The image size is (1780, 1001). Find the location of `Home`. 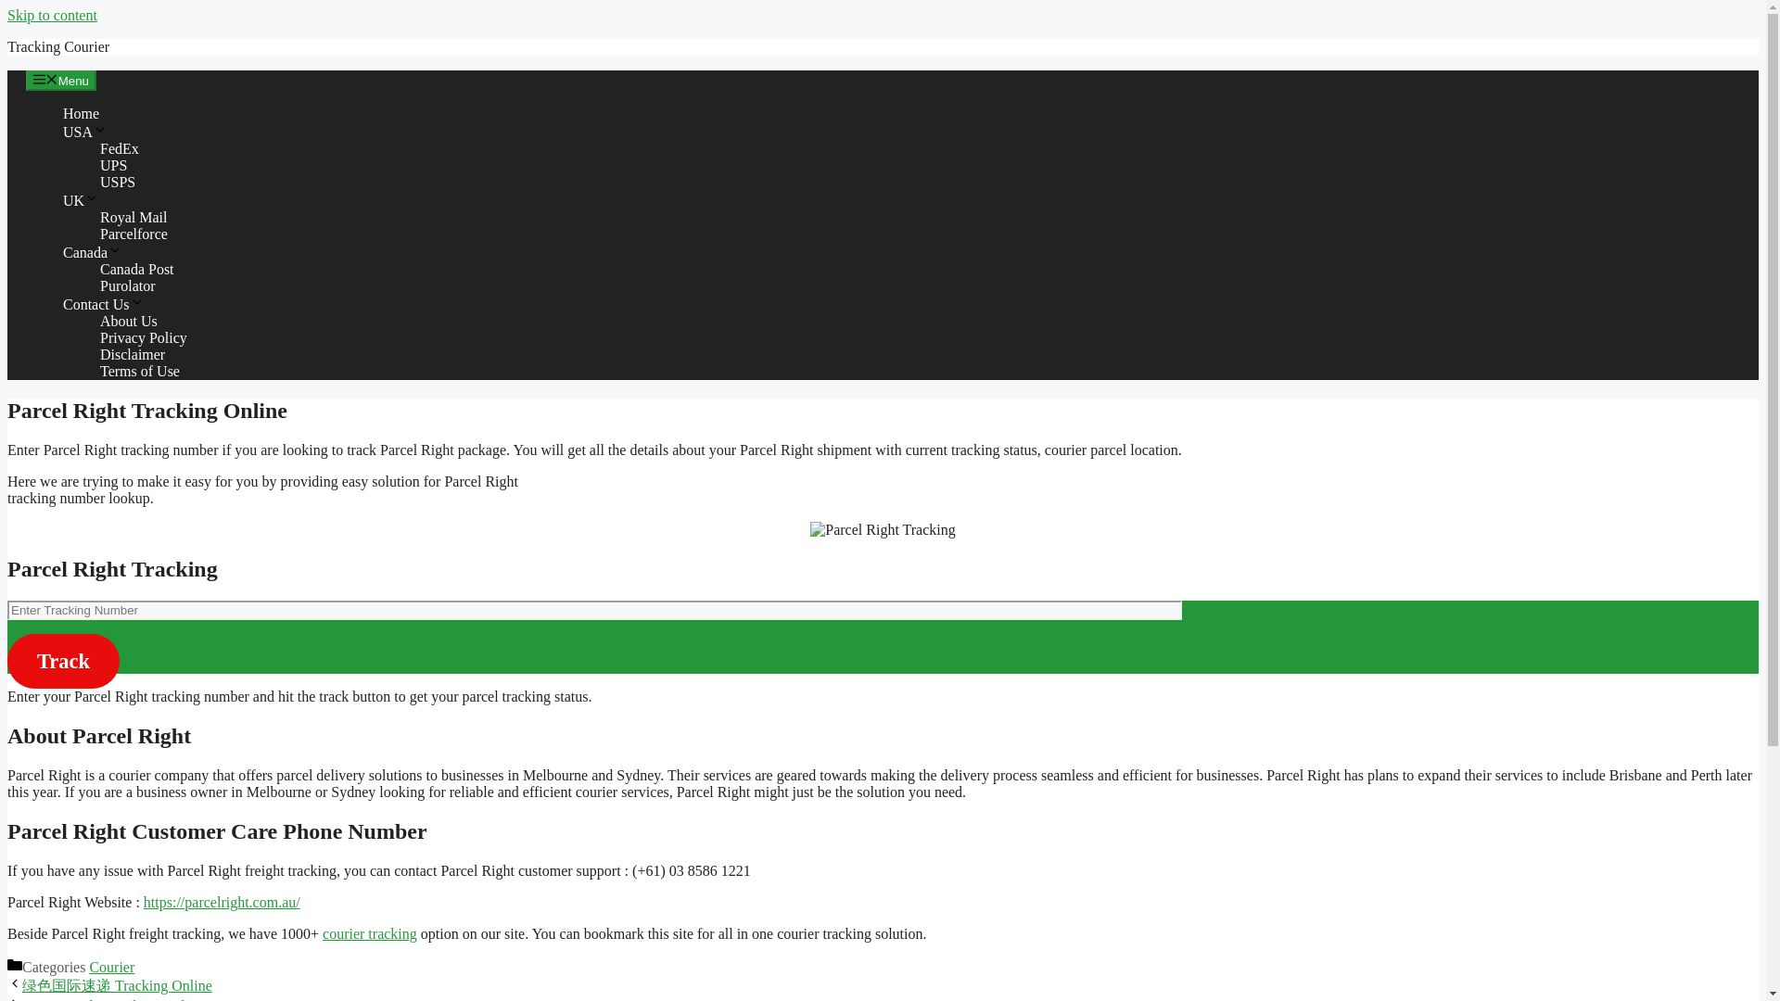

Home is located at coordinates (81, 113).